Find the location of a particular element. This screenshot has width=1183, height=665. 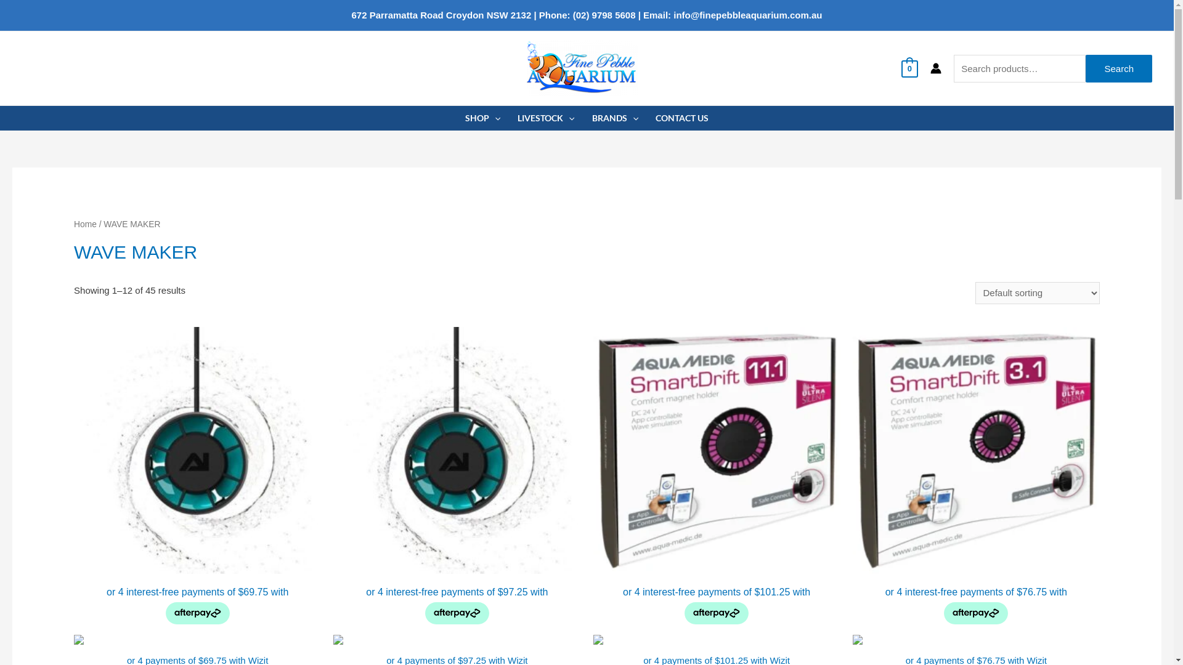

or 4 interest-free payments of $76.75 with is located at coordinates (976, 476).